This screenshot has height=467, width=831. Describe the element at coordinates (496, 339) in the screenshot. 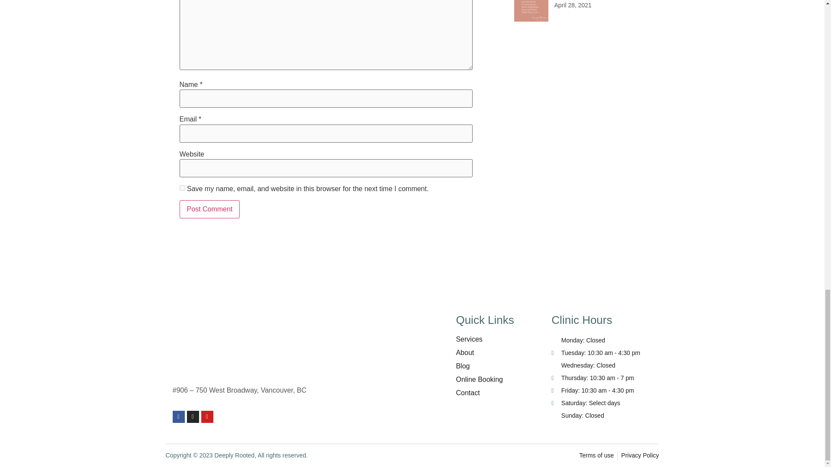

I see `Services` at that location.